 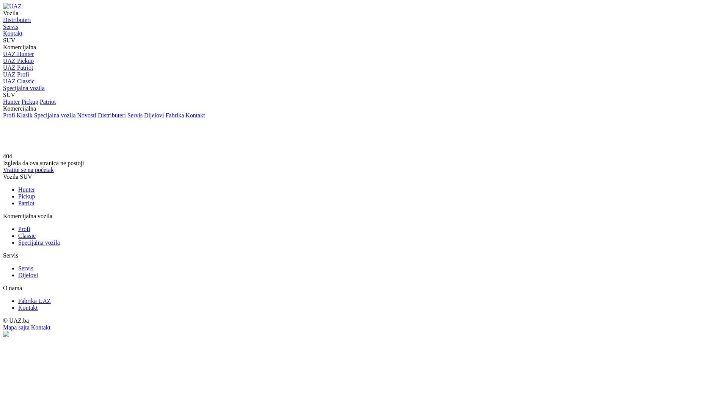 What do you see at coordinates (364, 81) in the screenshot?
I see `UAZ Classic` at bounding box center [364, 81].